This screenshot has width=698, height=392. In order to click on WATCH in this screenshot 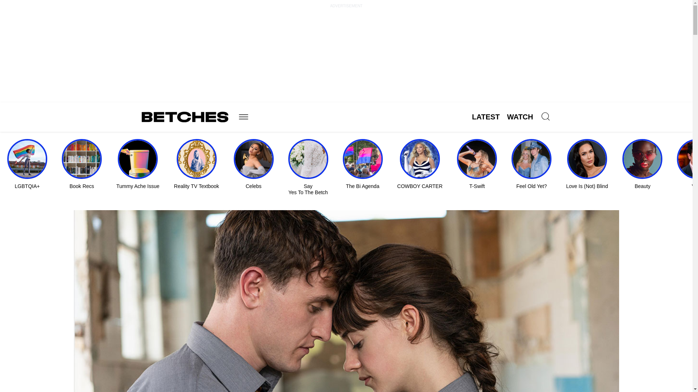, I will do `click(520, 117)`.